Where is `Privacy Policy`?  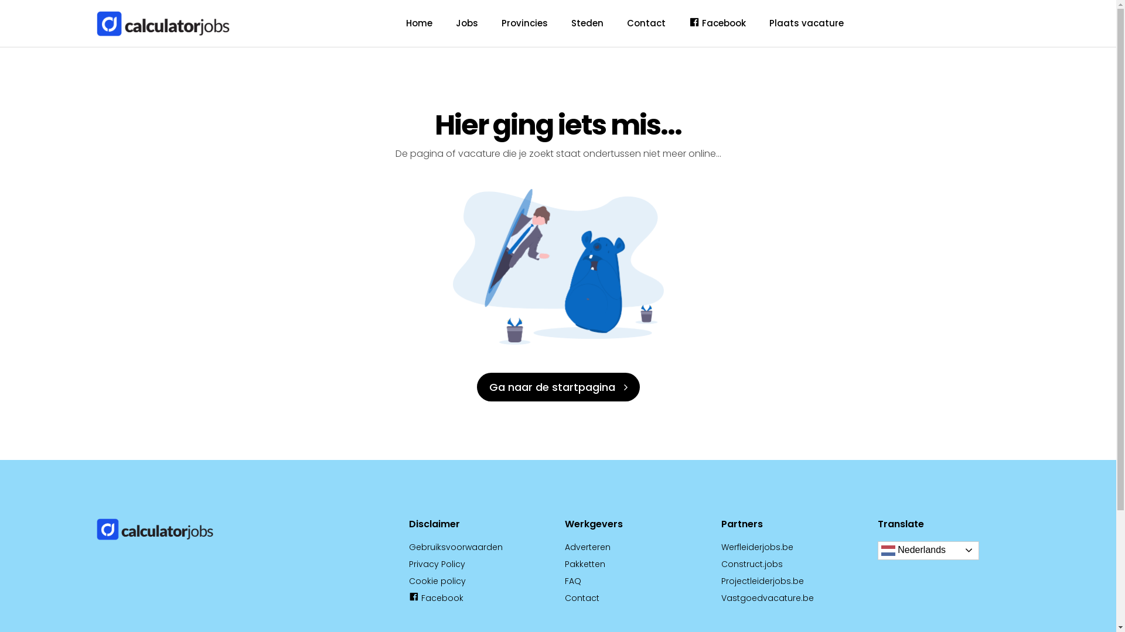
Privacy Policy is located at coordinates (437, 564).